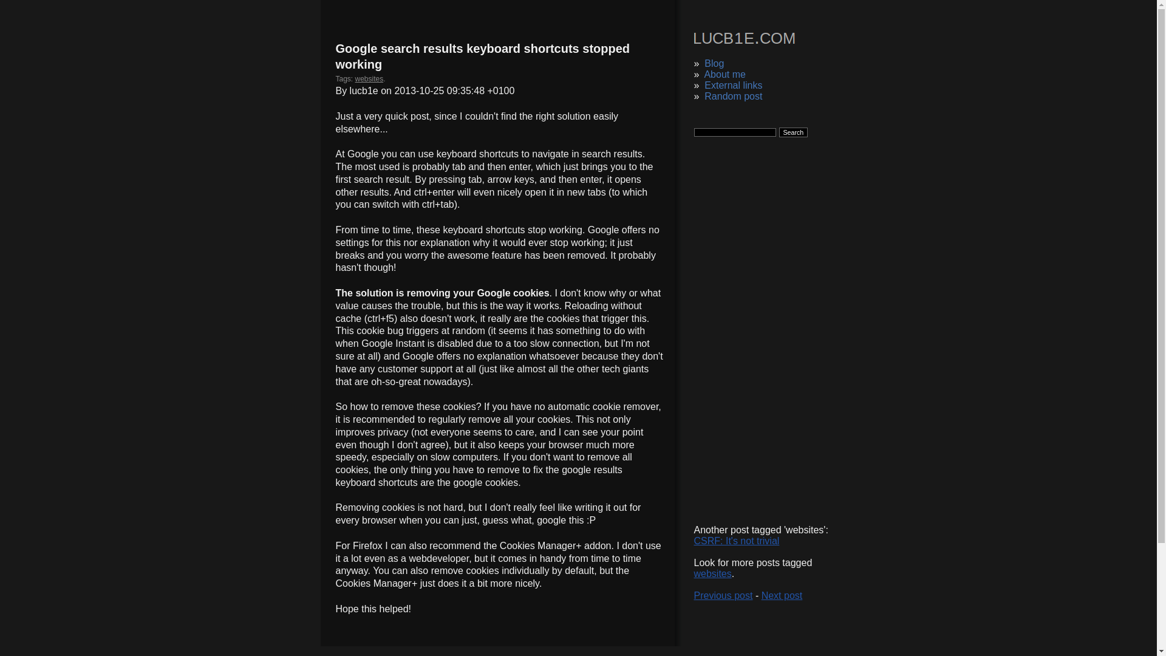  Describe the element at coordinates (733, 96) in the screenshot. I see `Random post` at that location.